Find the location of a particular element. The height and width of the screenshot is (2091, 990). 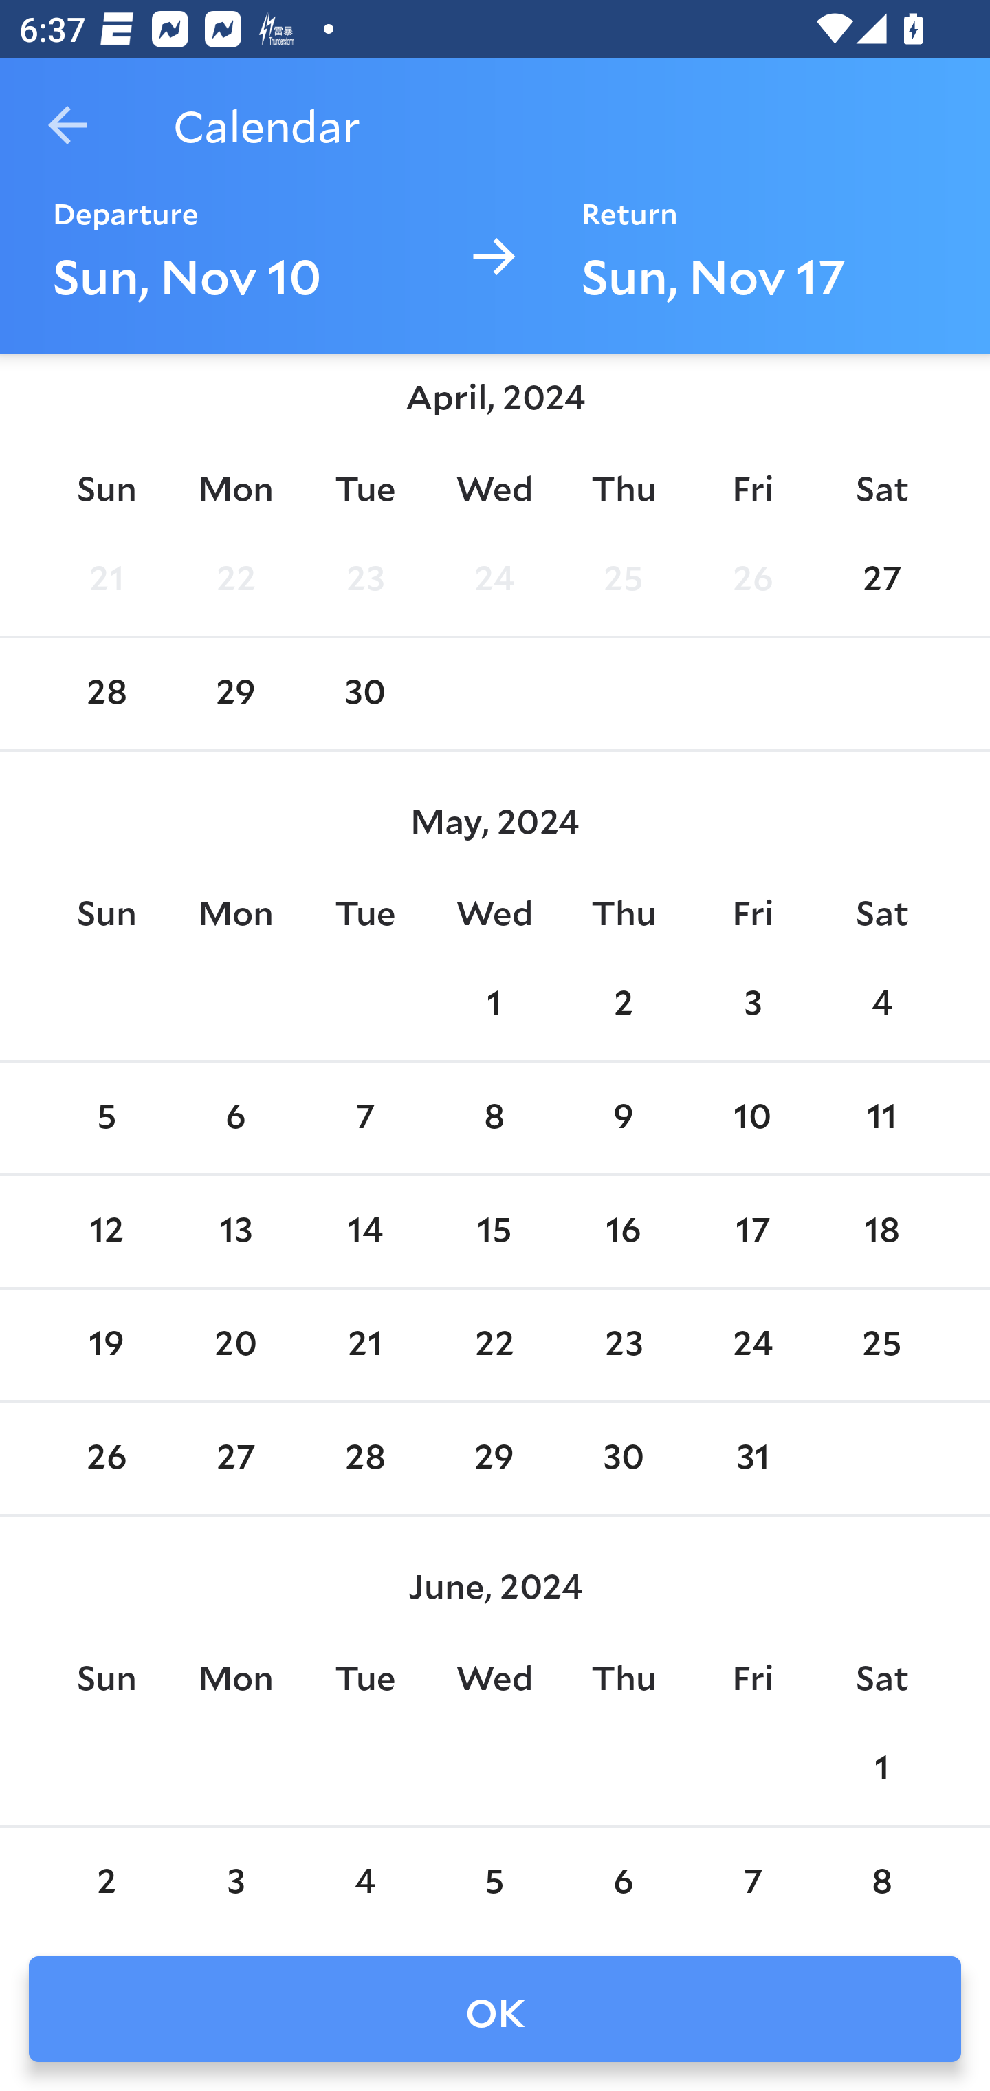

23 is located at coordinates (364, 581).